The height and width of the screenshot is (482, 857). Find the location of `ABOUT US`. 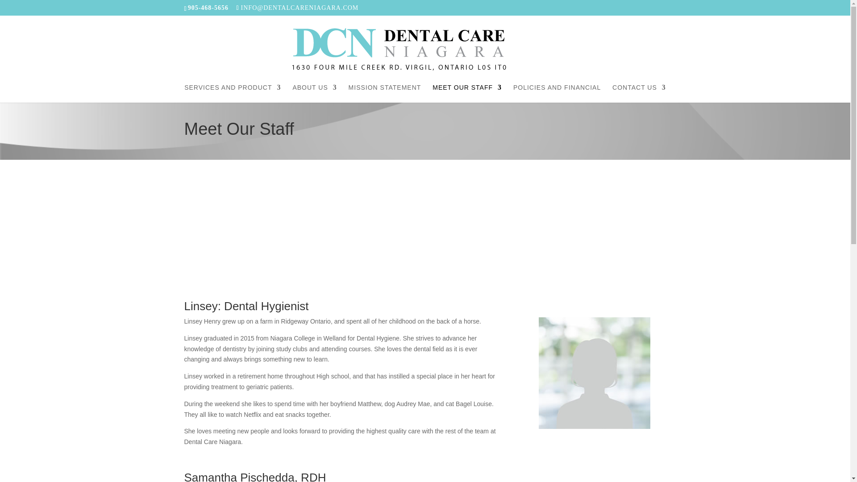

ABOUT US is located at coordinates (314, 94).